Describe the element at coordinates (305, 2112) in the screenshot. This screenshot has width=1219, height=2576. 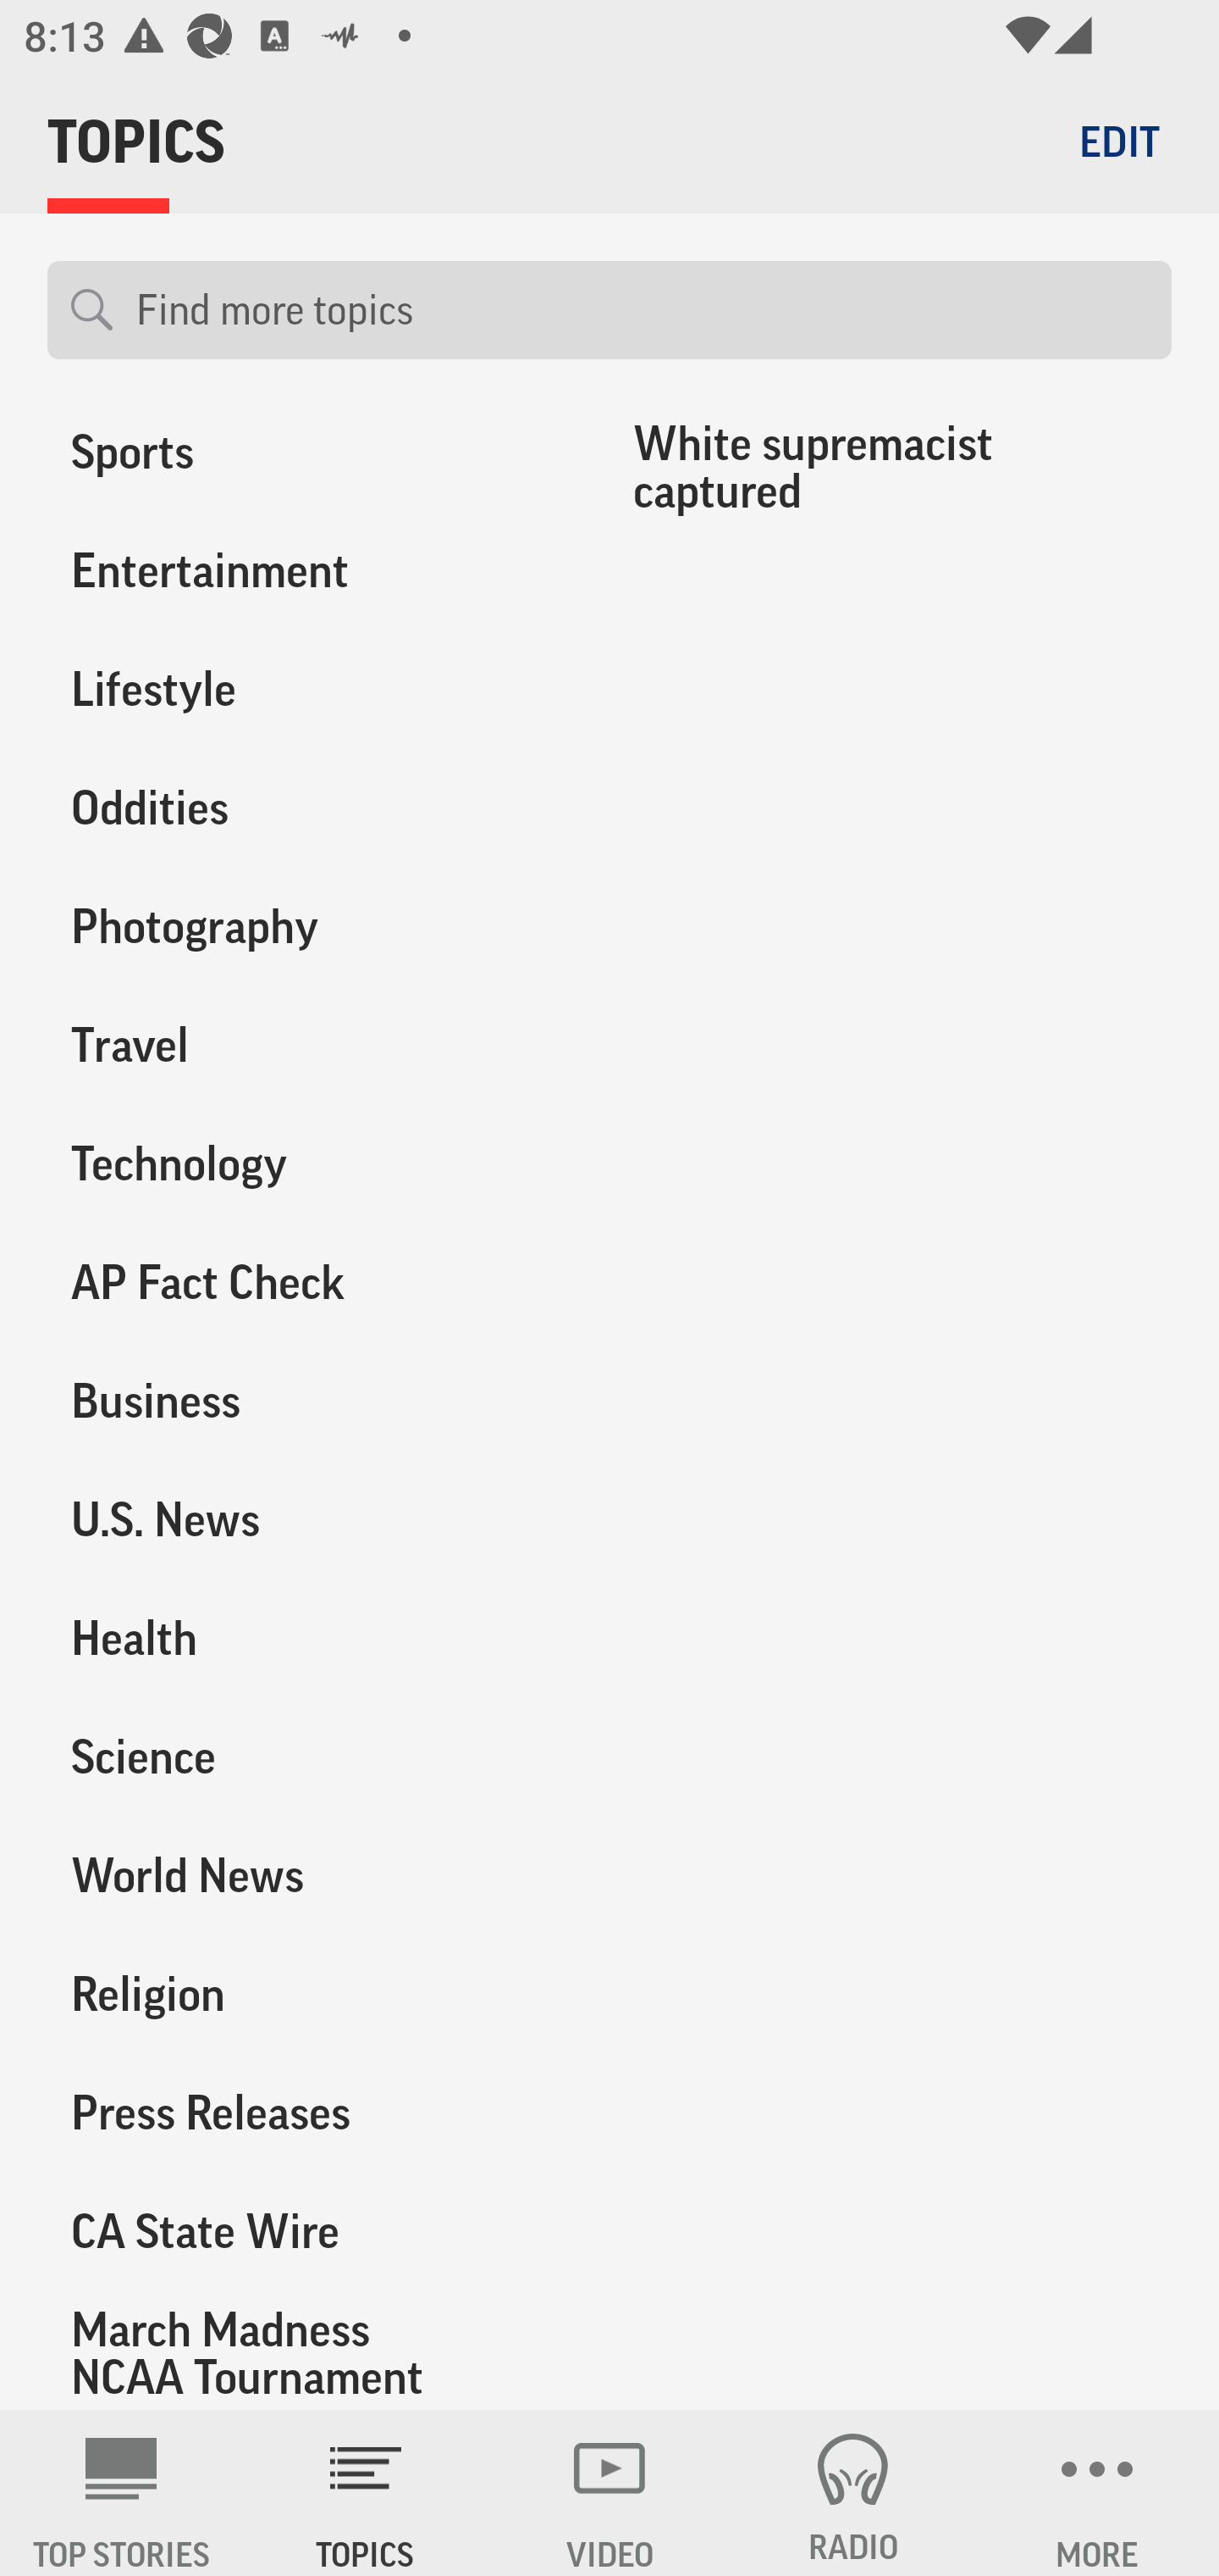
I see `Press Releases` at that location.